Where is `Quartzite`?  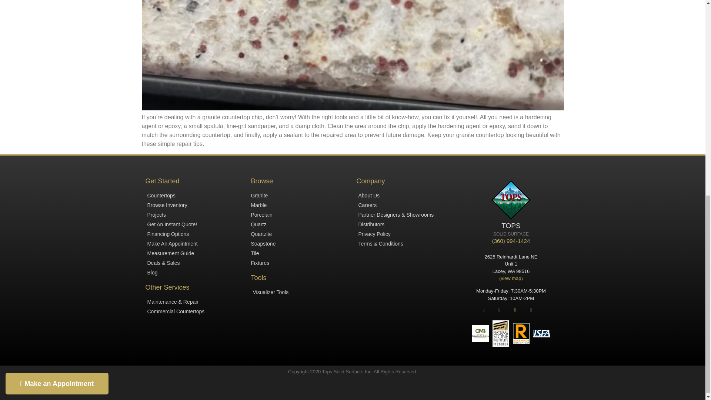 Quartzite is located at coordinates (300, 234).